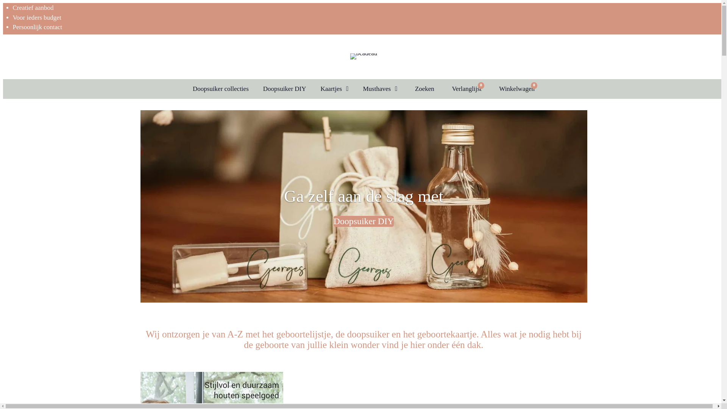 The image size is (727, 409). What do you see at coordinates (515, 89) in the screenshot?
I see `0
Winkelwagen` at bounding box center [515, 89].